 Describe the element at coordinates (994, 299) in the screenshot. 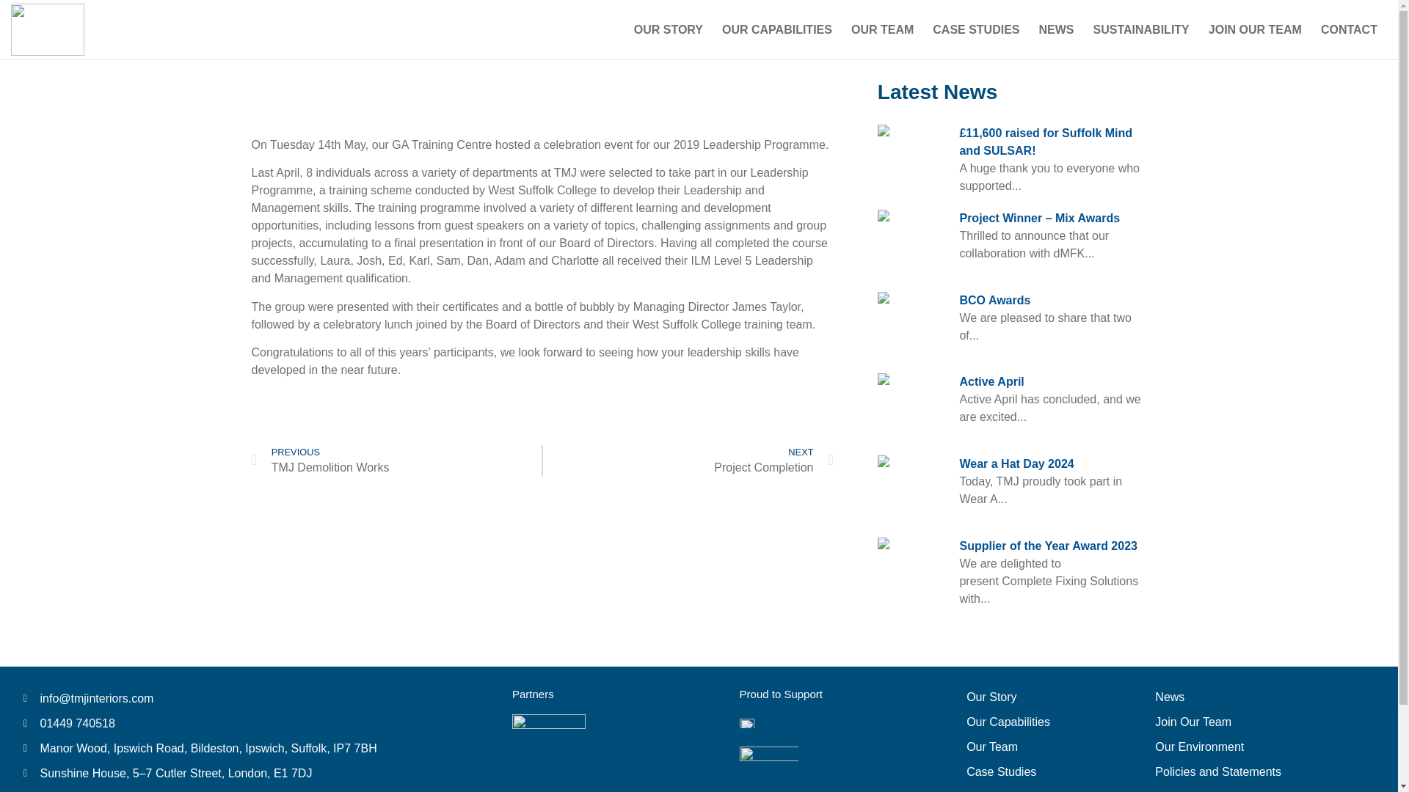

I see `BCO Awards` at that location.